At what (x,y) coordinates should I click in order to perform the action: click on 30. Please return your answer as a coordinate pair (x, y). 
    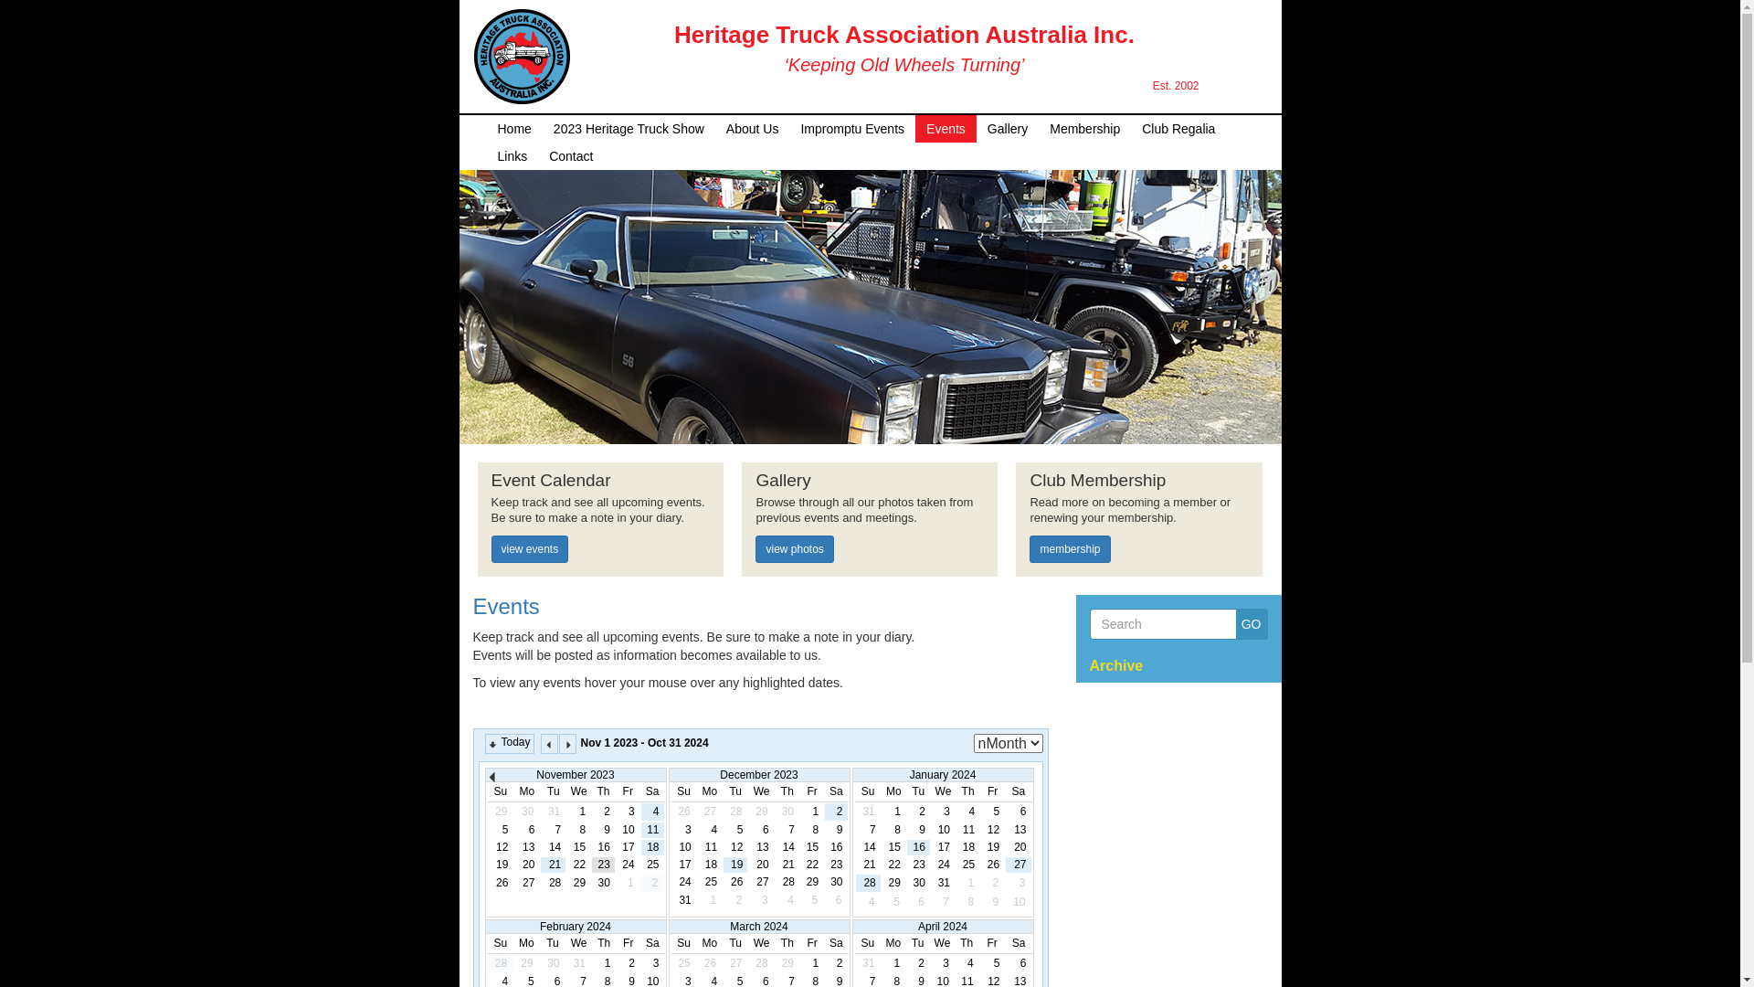
    Looking at the image, I should click on (836, 883).